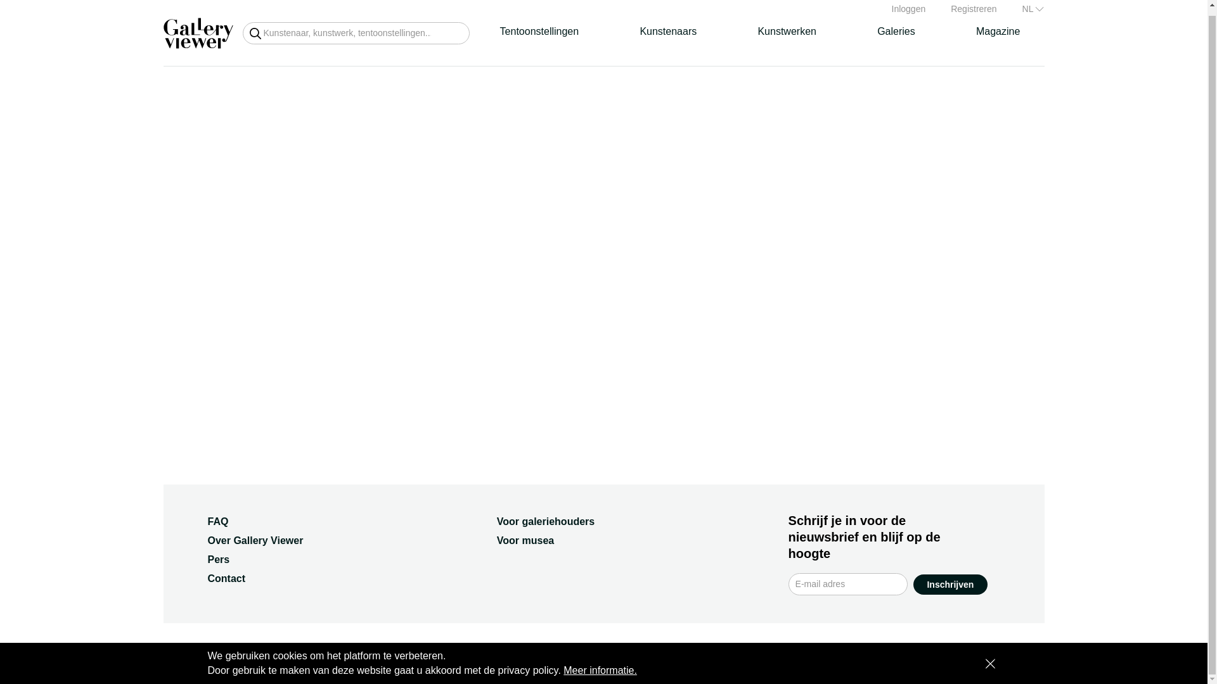 Image resolution: width=1217 pixels, height=684 pixels. Describe the element at coordinates (950, 584) in the screenshot. I see `Inschrijven` at that location.